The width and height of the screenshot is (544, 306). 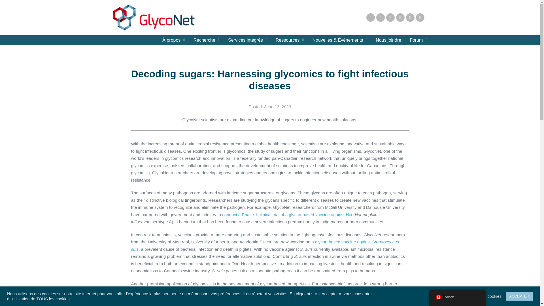 What do you see at coordinates (290, 40) in the screenshot?
I see `Ressources` at bounding box center [290, 40].